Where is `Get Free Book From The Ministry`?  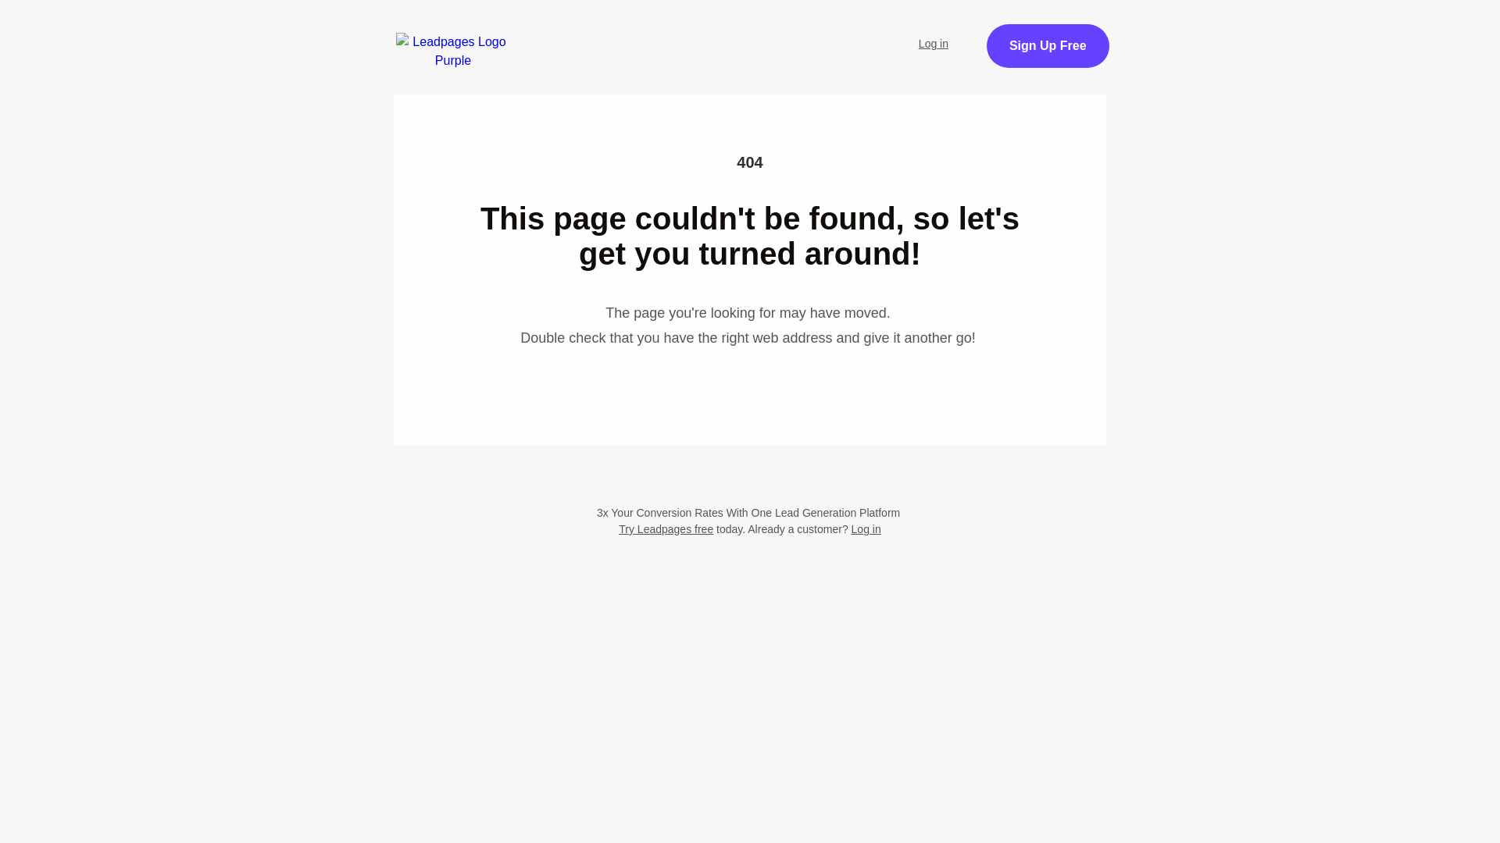 Get Free Book From The Ministry is located at coordinates (750, 155).